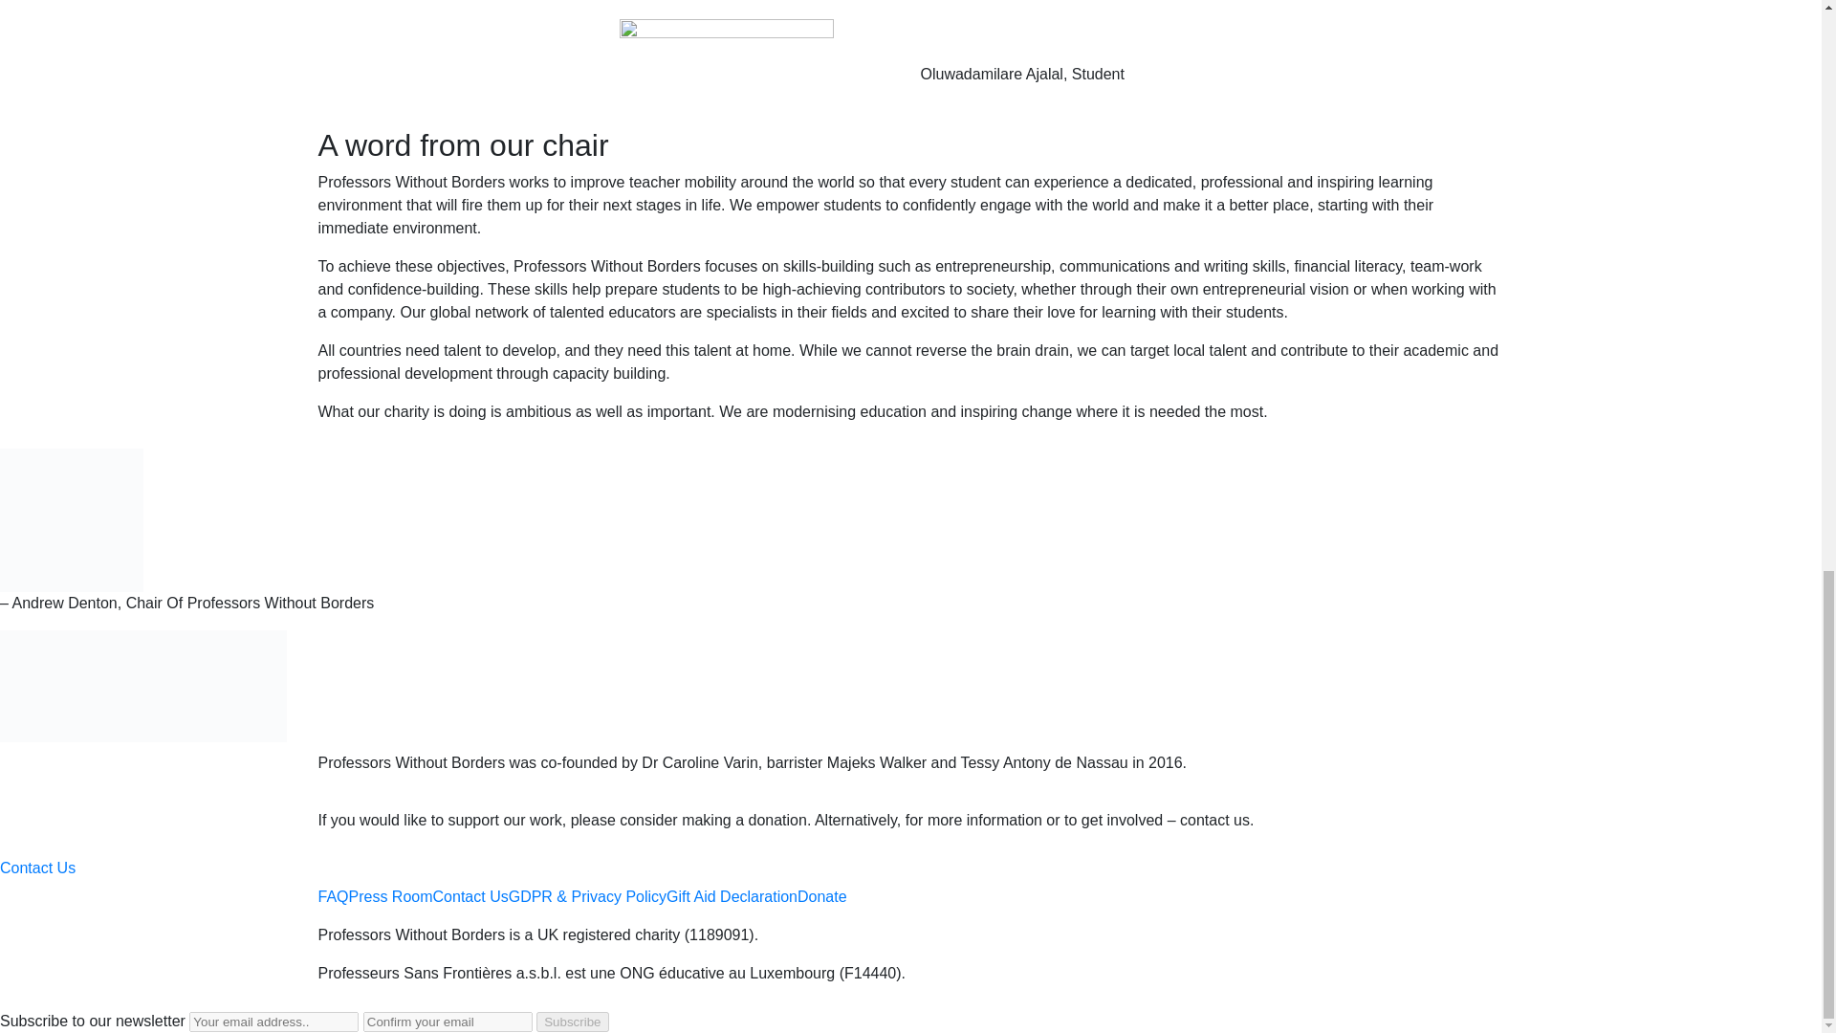 Image resolution: width=1836 pixels, height=1033 pixels. I want to click on FAQ, so click(333, 897).